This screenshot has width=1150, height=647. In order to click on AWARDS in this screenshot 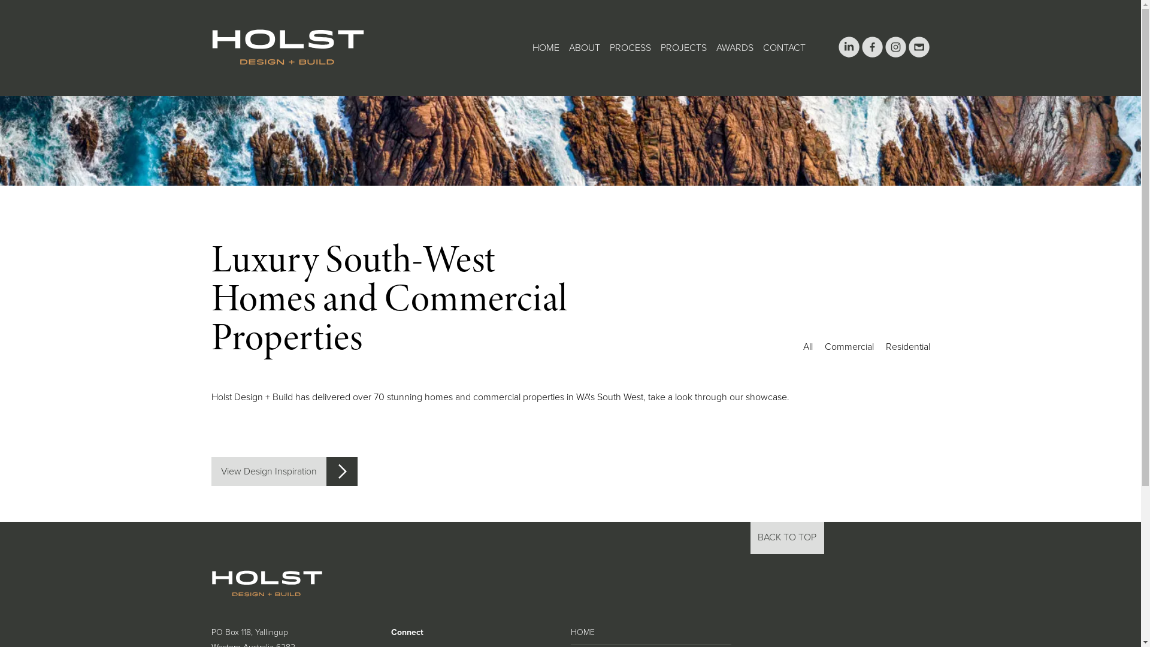, I will do `click(735, 48)`.